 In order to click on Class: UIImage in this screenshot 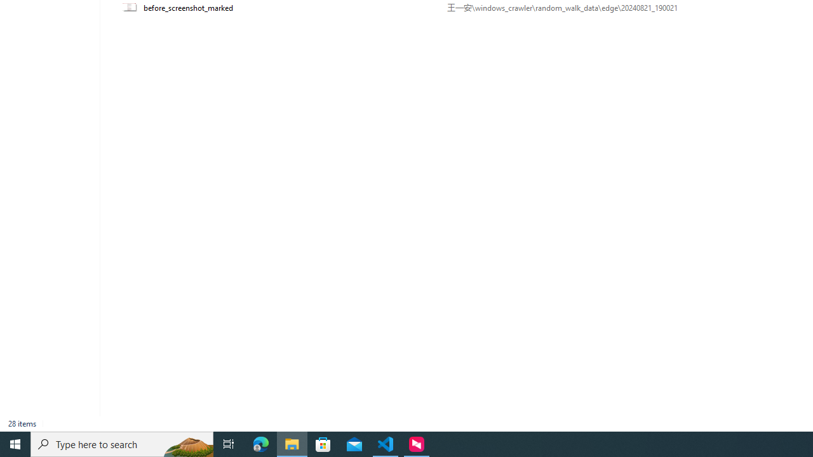, I will do `click(131, 8)`.